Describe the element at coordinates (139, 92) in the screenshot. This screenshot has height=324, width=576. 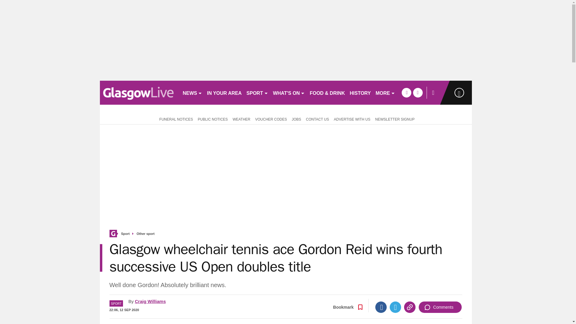
I see `glasgowlive` at that location.